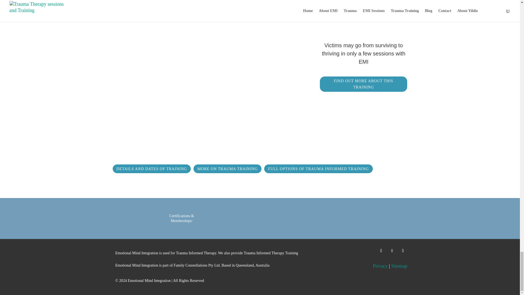 Image resolution: width=524 pixels, height=295 pixels. Describe the element at coordinates (227, 169) in the screenshot. I see `MORE ON TRAUMA TRAINING` at that location.